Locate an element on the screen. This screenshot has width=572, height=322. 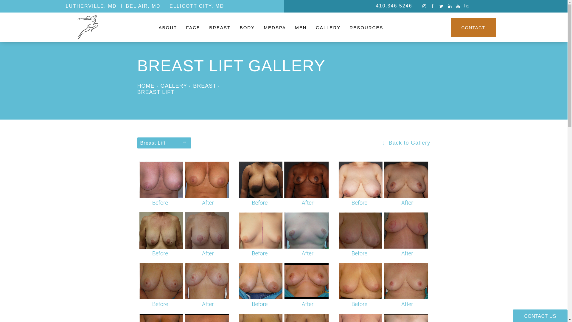
LUTHERVILLE, MD is located at coordinates (91, 6).